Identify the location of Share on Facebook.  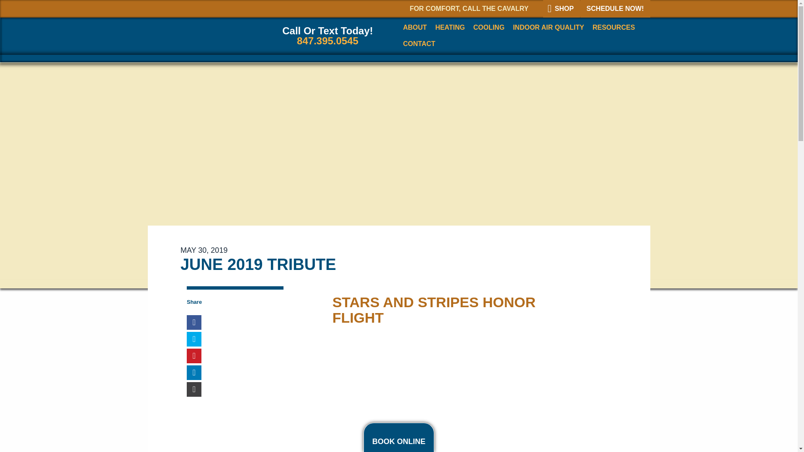
(194, 322).